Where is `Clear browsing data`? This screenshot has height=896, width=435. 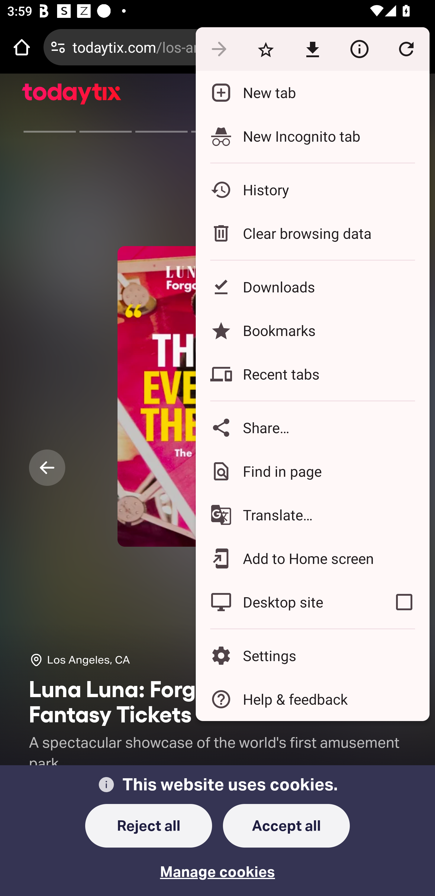 Clear browsing data is located at coordinates (313, 233).